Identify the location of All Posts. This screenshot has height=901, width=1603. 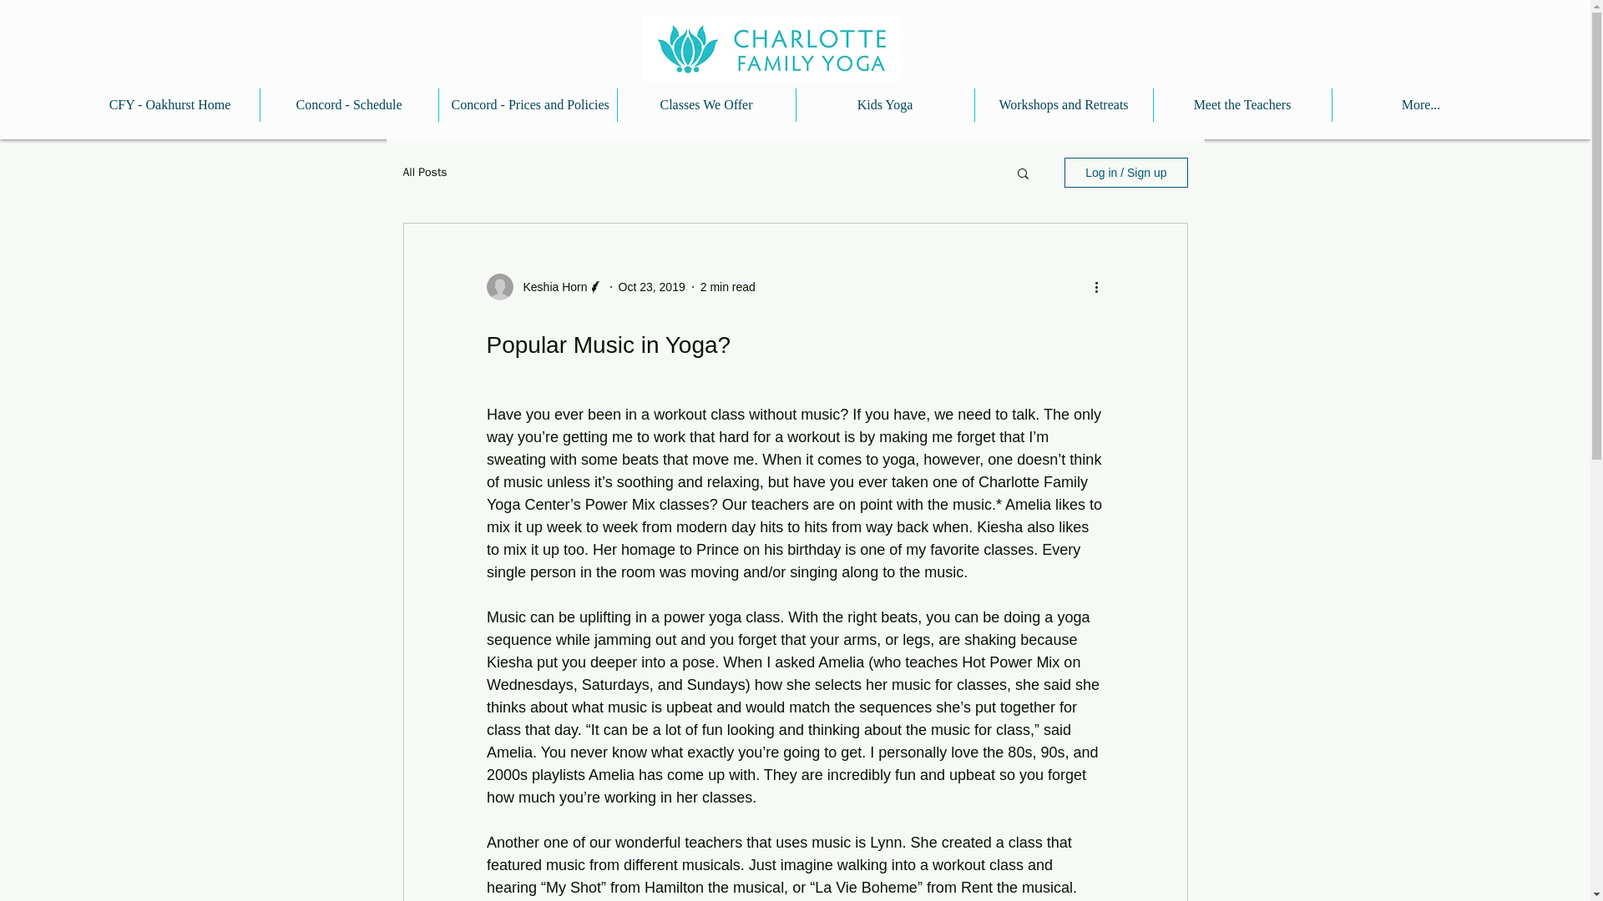
(424, 172).